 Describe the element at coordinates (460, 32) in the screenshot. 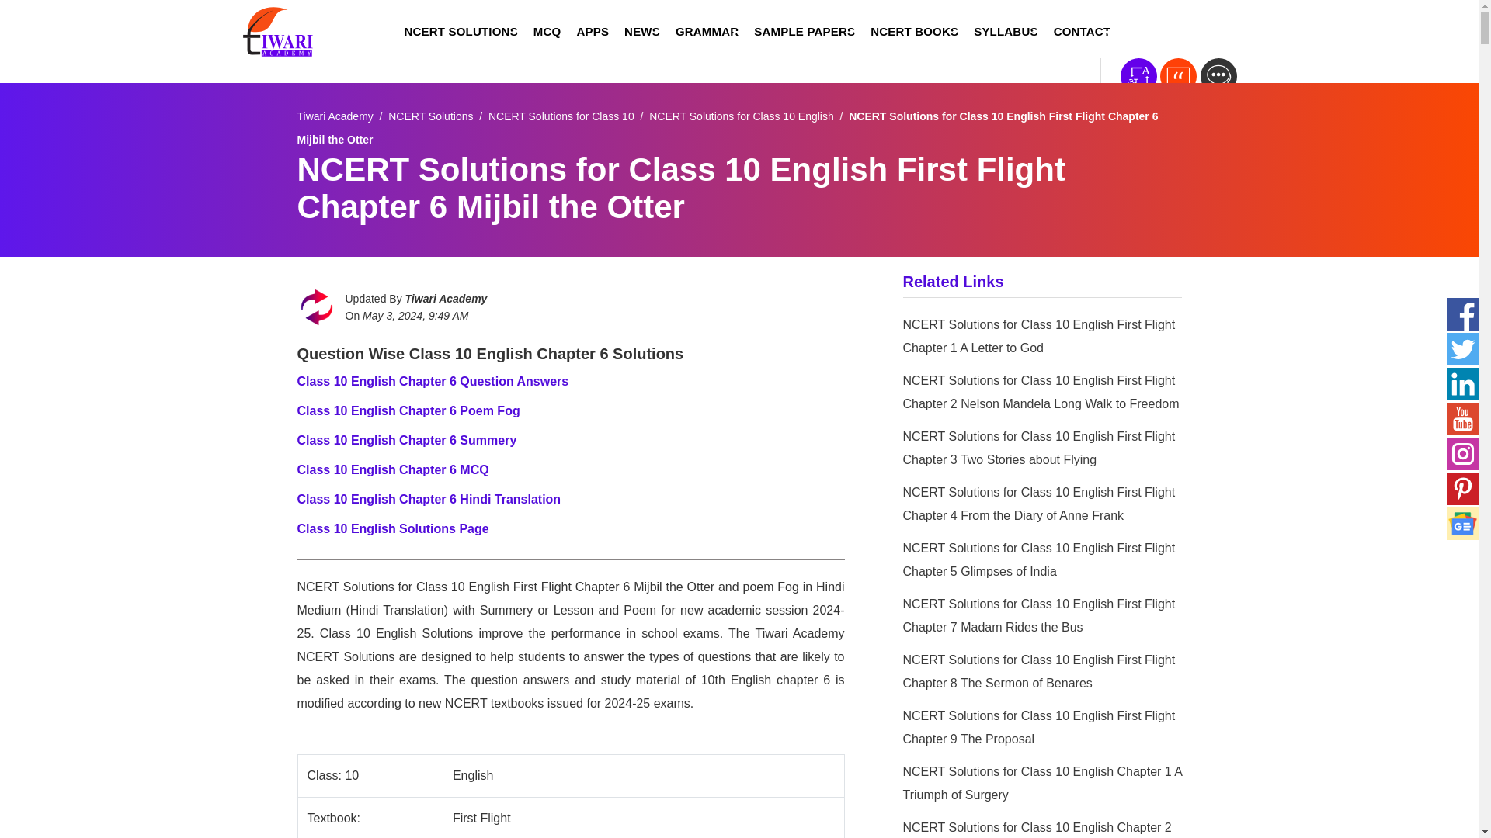

I see `NCERT SOLUTIONS` at that location.